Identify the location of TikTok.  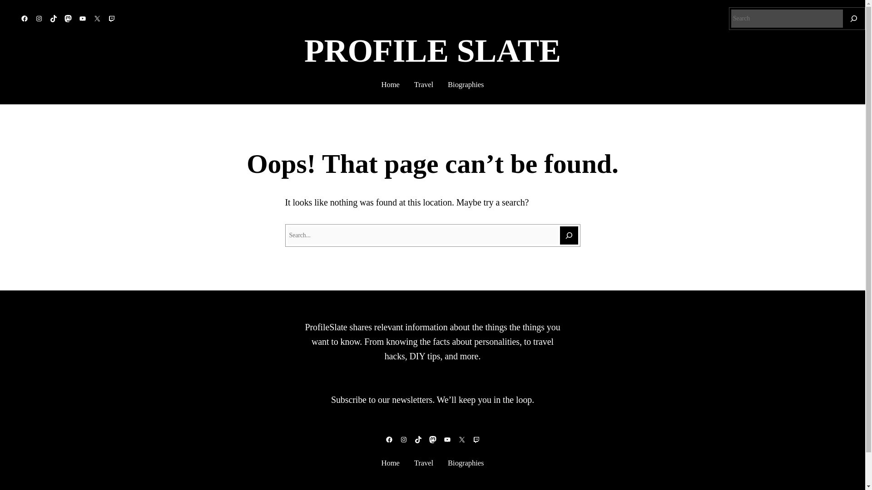
(418, 440).